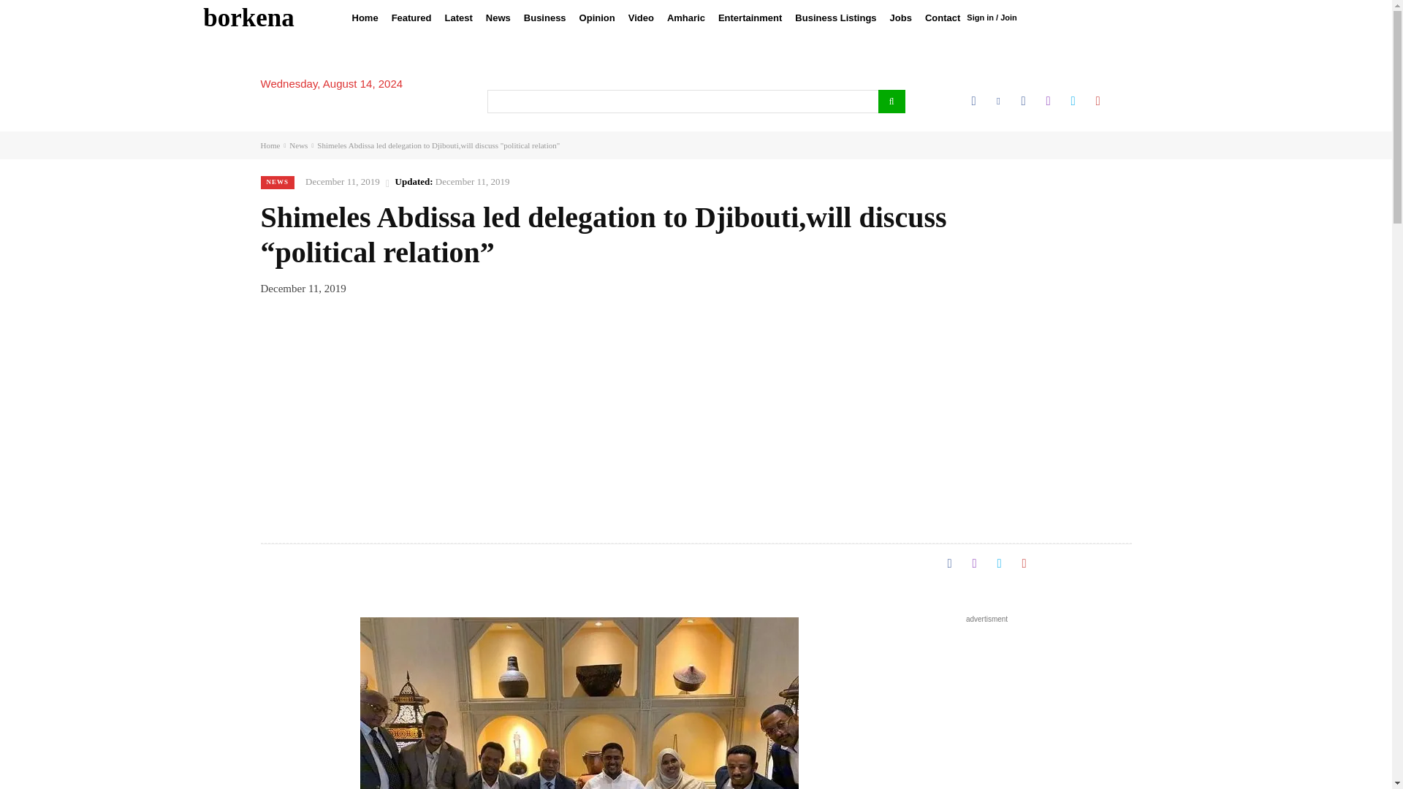 This screenshot has height=789, width=1403. I want to click on Entertainment, so click(750, 18).